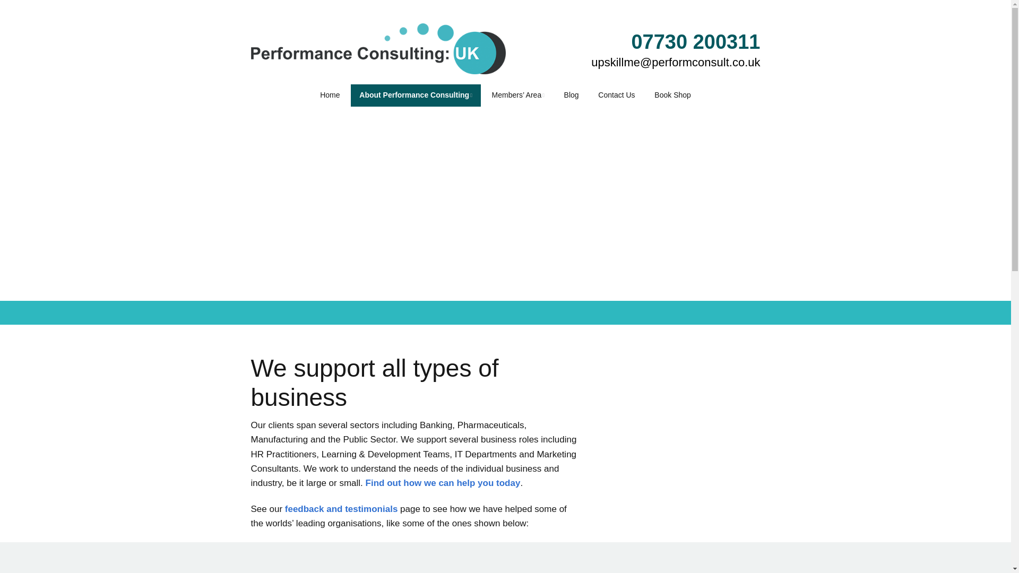 Image resolution: width=1019 pixels, height=573 pixels. Describe the element at coordinates (342, 509) in the screenshot. I see `feedback and testimonials` at that location.